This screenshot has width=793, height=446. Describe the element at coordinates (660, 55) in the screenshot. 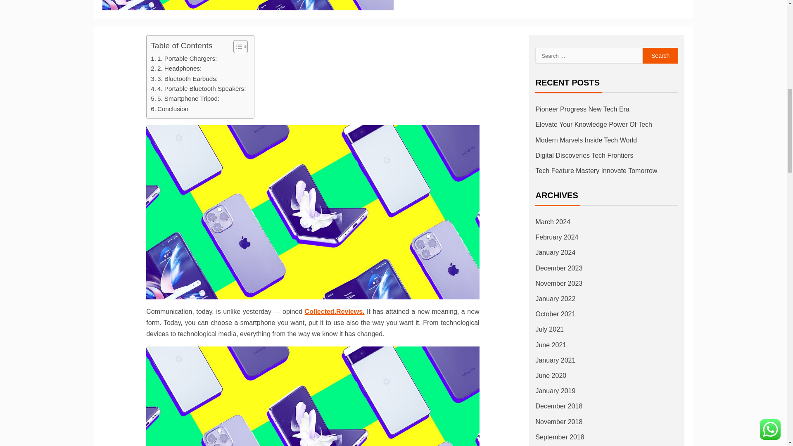

I see `Search` at that location.